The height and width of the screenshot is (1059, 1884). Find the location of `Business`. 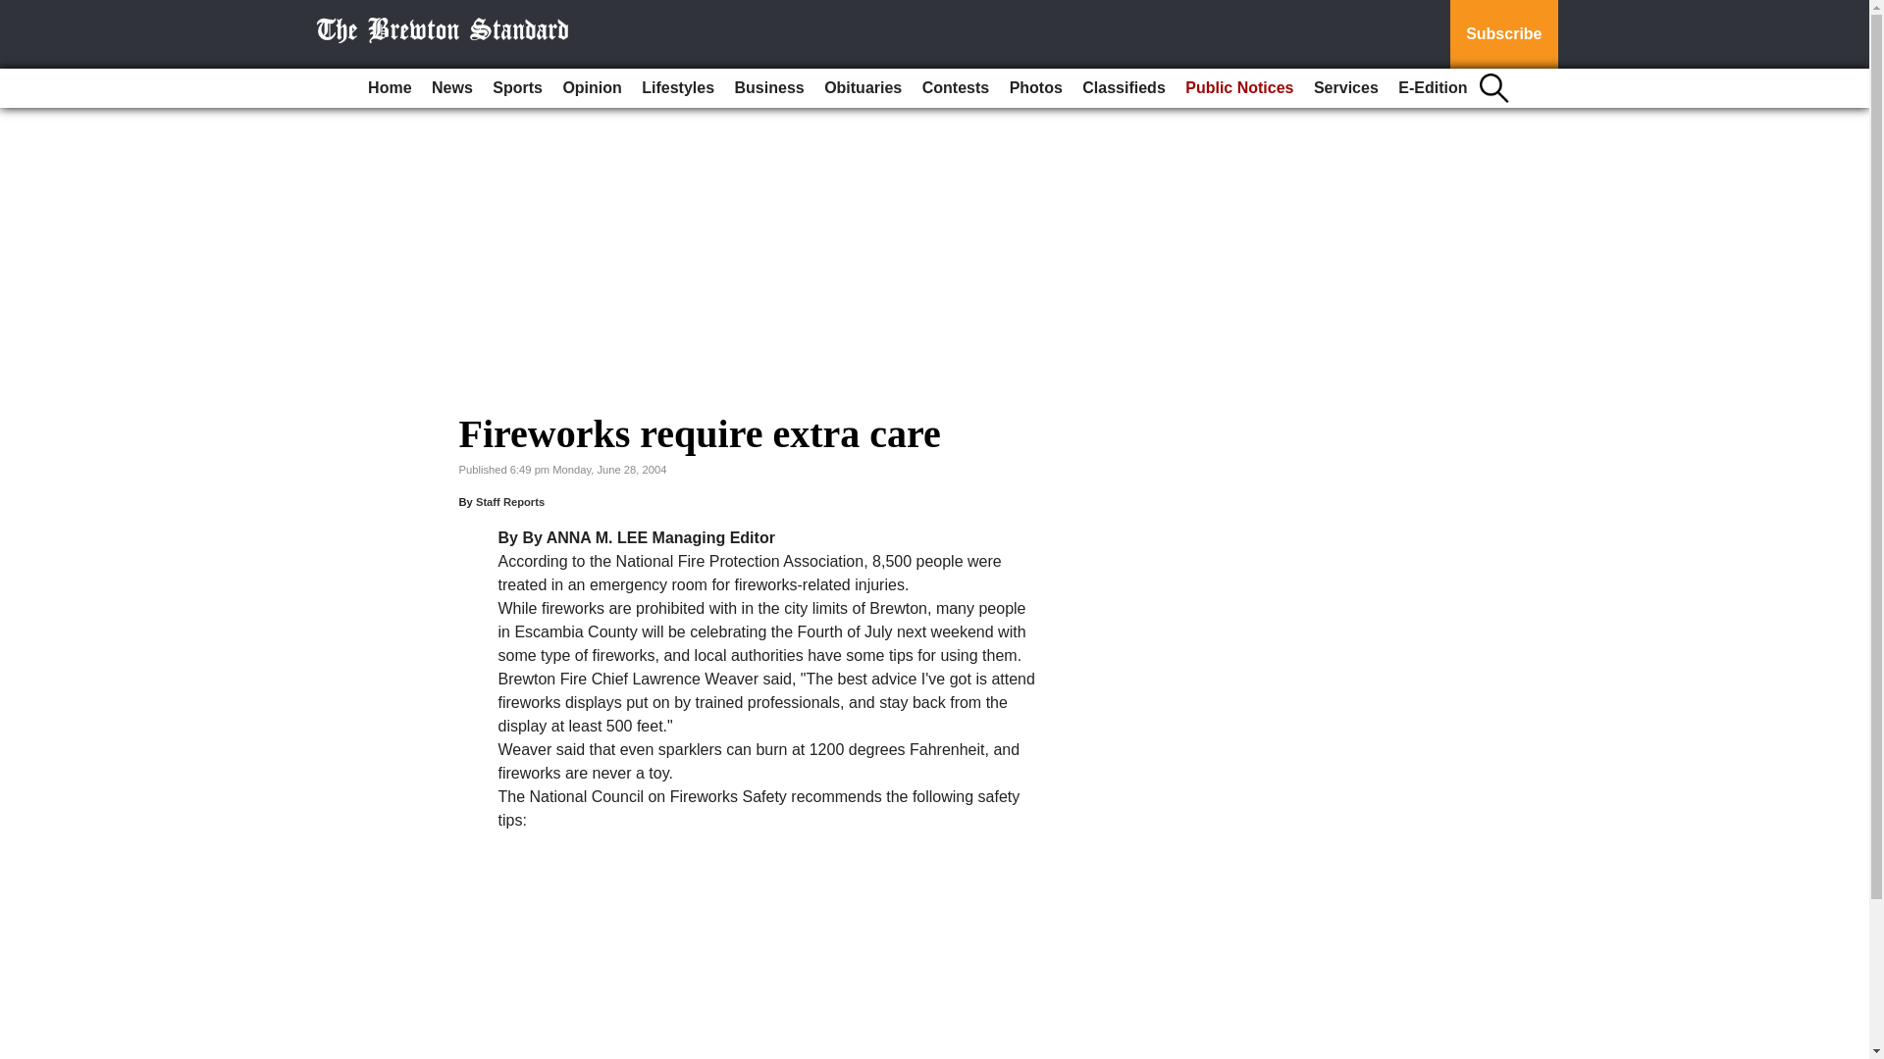

Business is located at coordinates (769, 88).